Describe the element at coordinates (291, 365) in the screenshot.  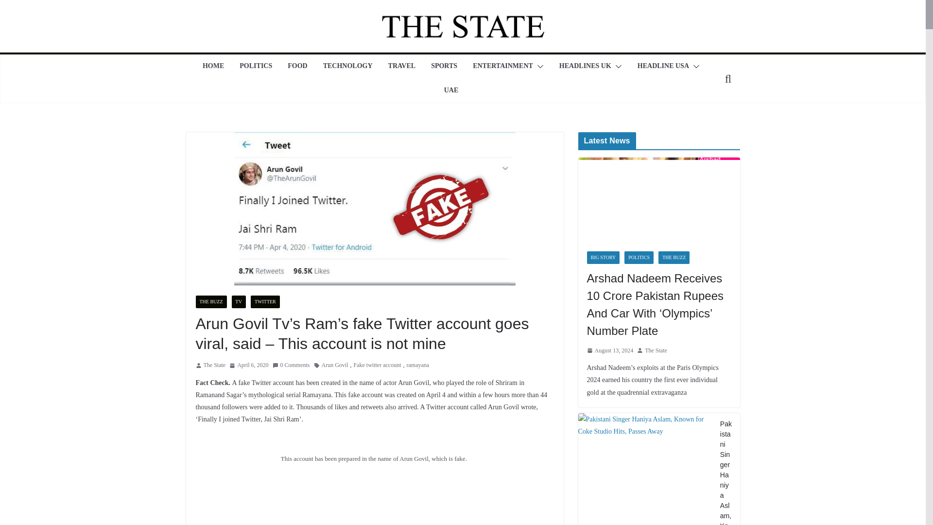
I see `0 Comments` at that location.